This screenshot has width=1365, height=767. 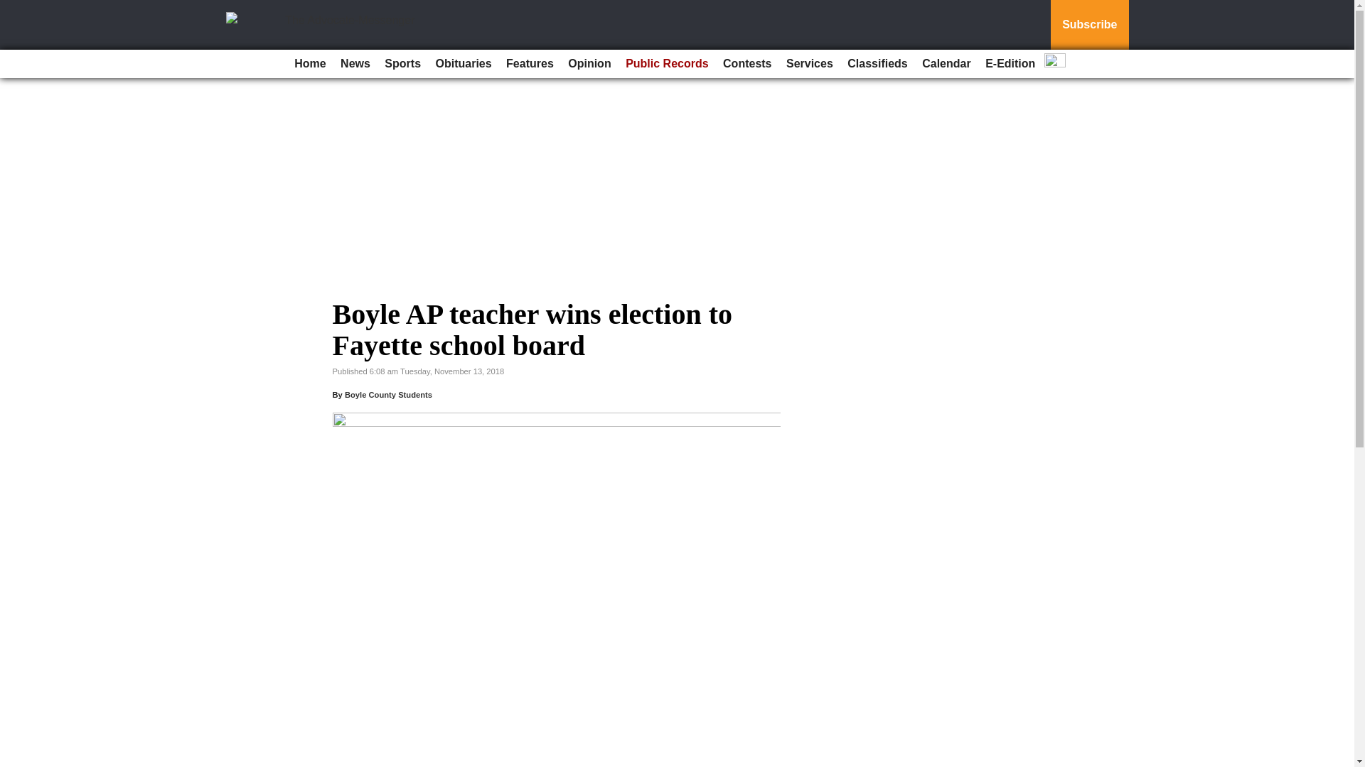 I want to click on Calendar, so click(x=946, y=64).